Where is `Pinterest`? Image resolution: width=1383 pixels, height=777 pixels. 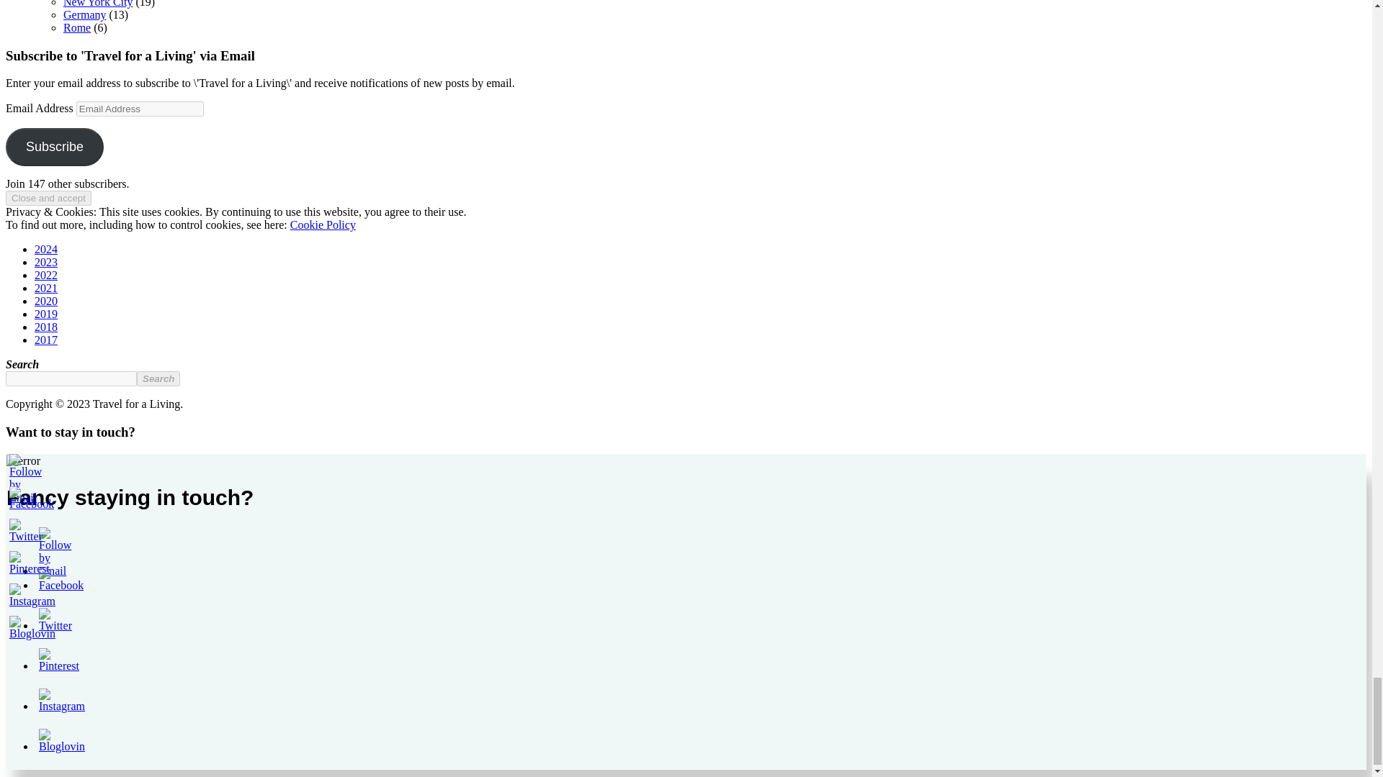 Pinterest is located at coordinates (30, 563).